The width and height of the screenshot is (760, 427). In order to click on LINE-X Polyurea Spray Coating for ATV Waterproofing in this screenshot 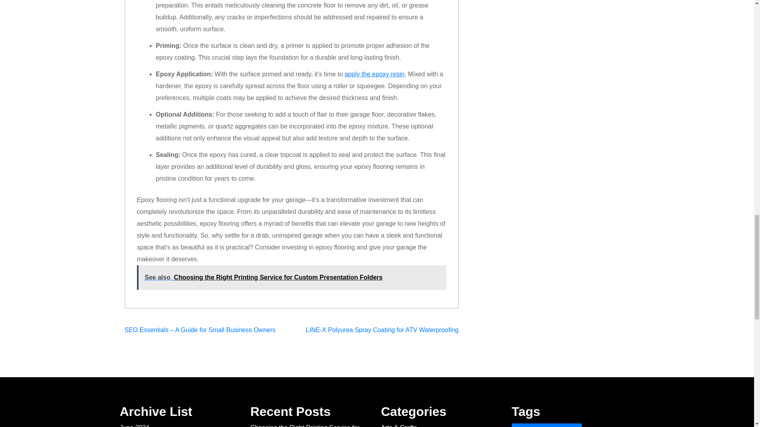, I will do `click(382, 330)`.